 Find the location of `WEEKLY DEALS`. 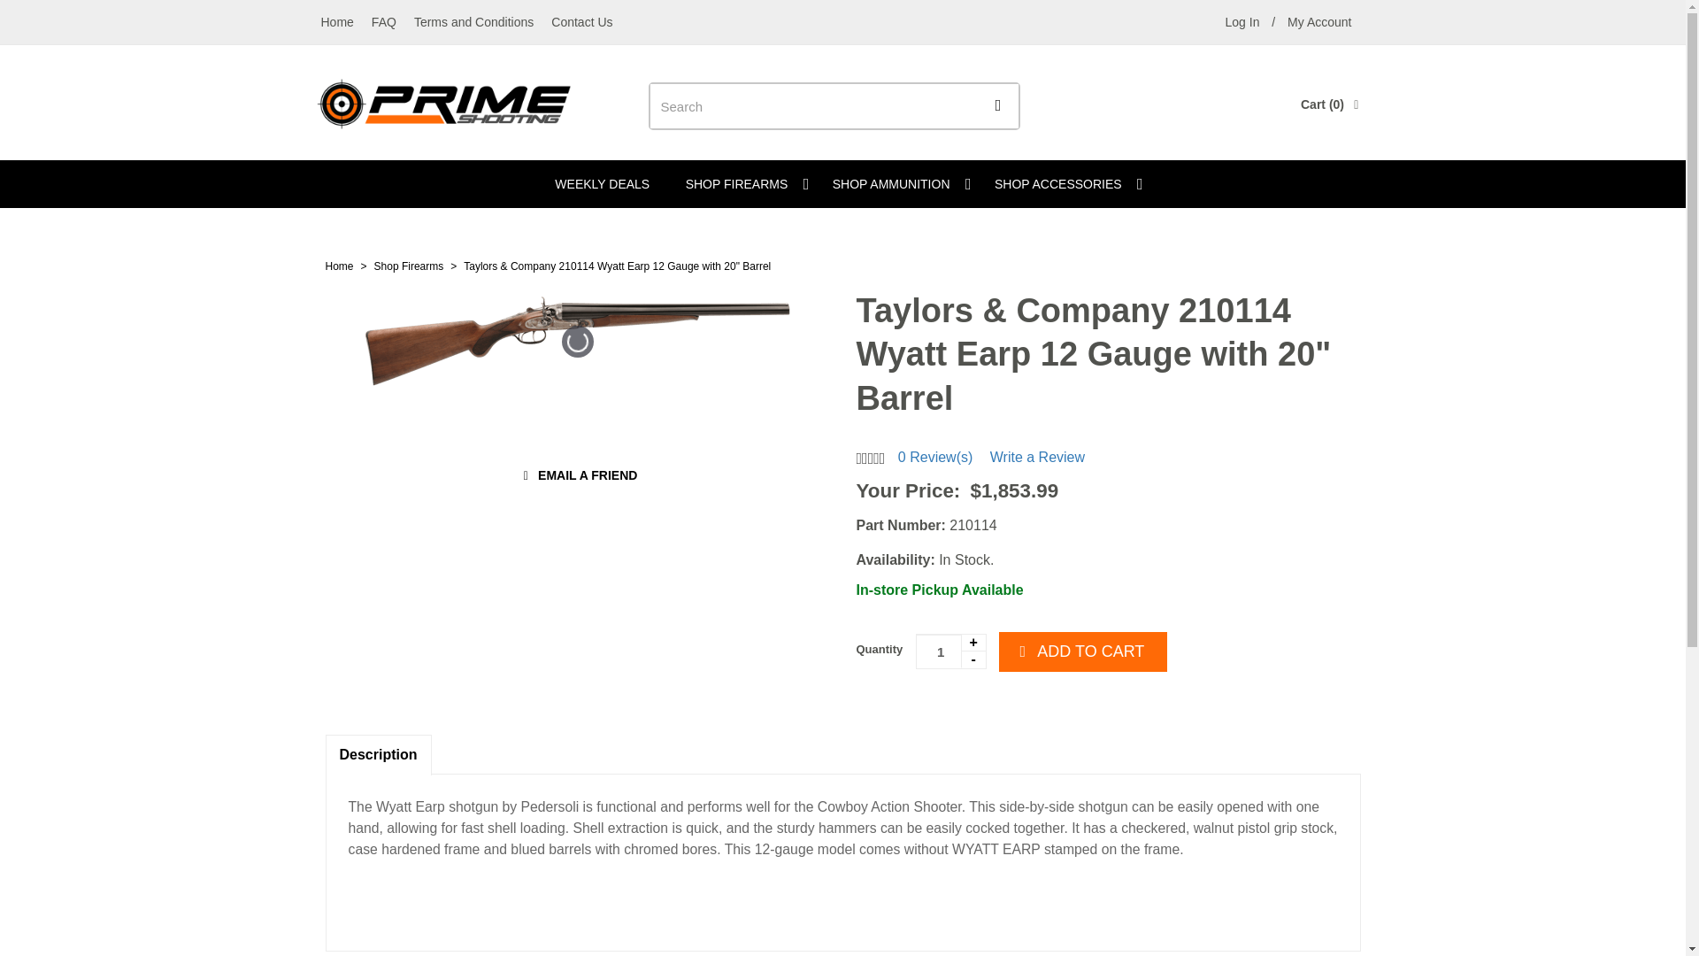

WEEKLY DEALS is located at coordinates (602, 184).